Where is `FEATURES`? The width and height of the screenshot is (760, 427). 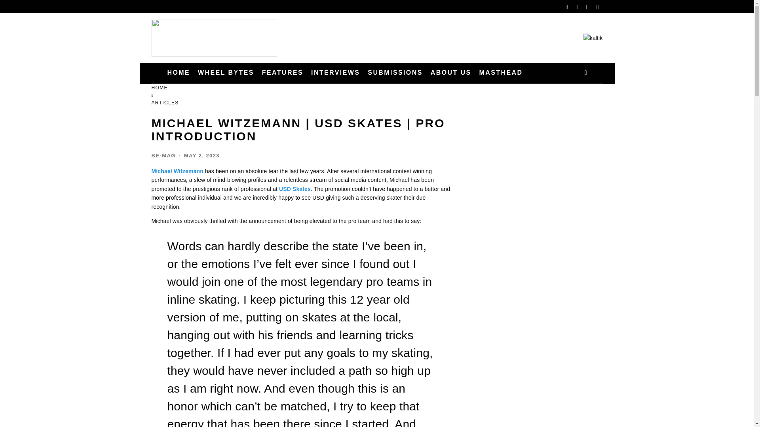 FEATURES is located at coordinates (283, 73).